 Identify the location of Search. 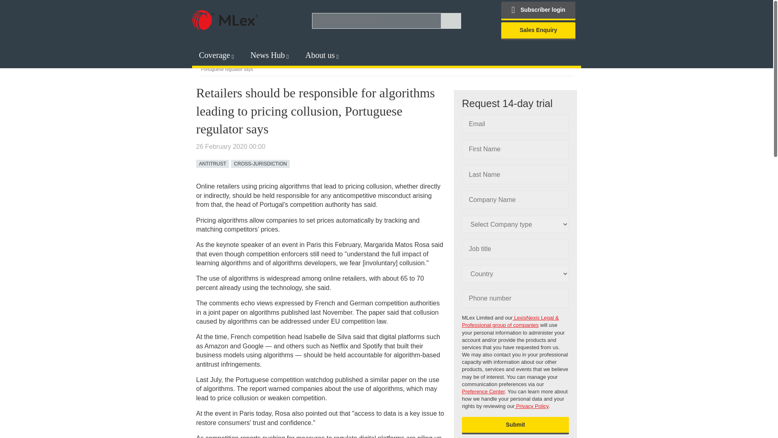
(451, 21).